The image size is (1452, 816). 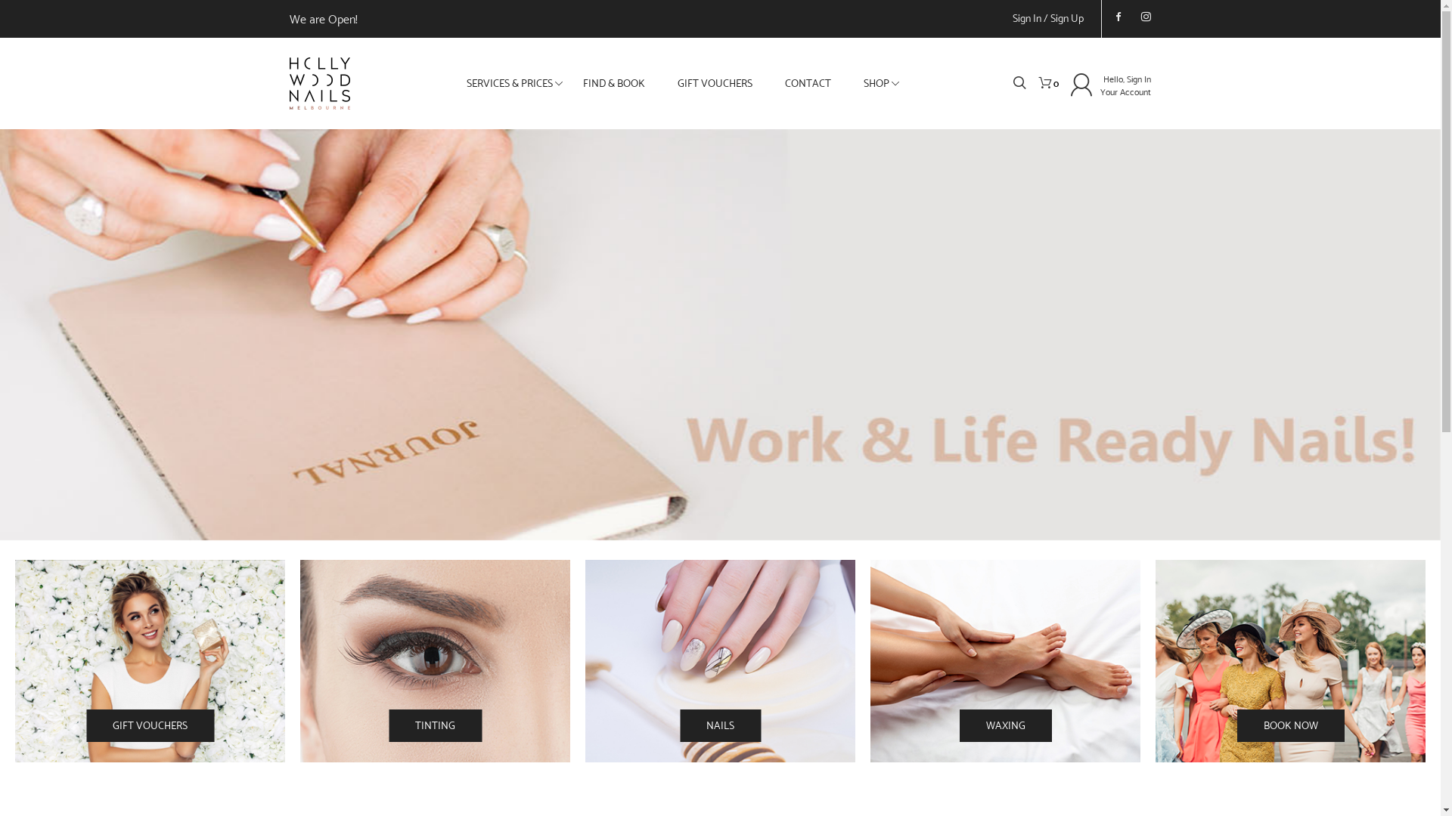 I want to click on TINTING, so click(x=436, y=725).